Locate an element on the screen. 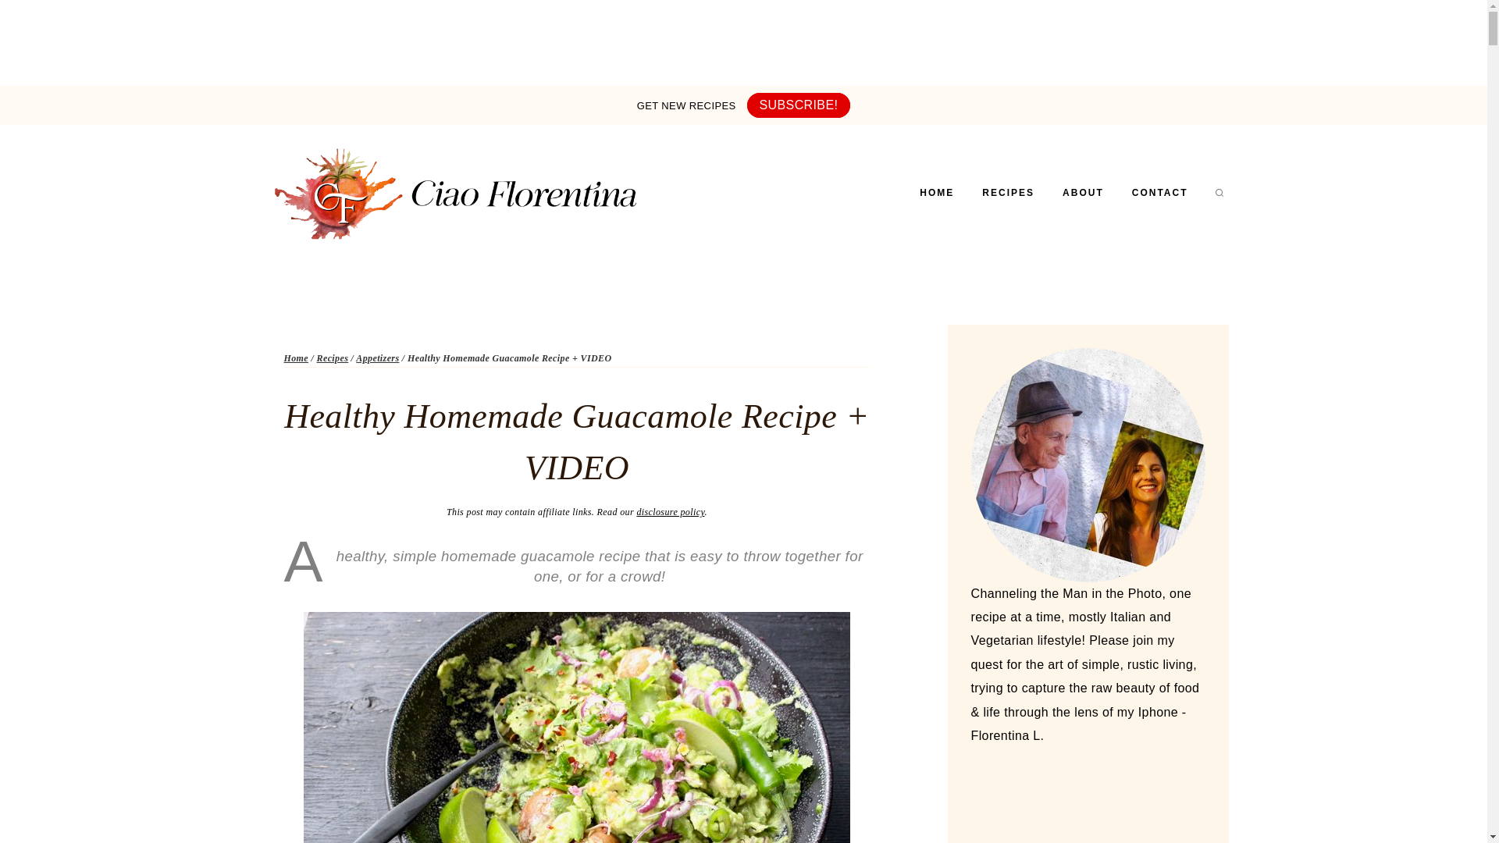  disclosure policy is located at coordinates (670, 512).